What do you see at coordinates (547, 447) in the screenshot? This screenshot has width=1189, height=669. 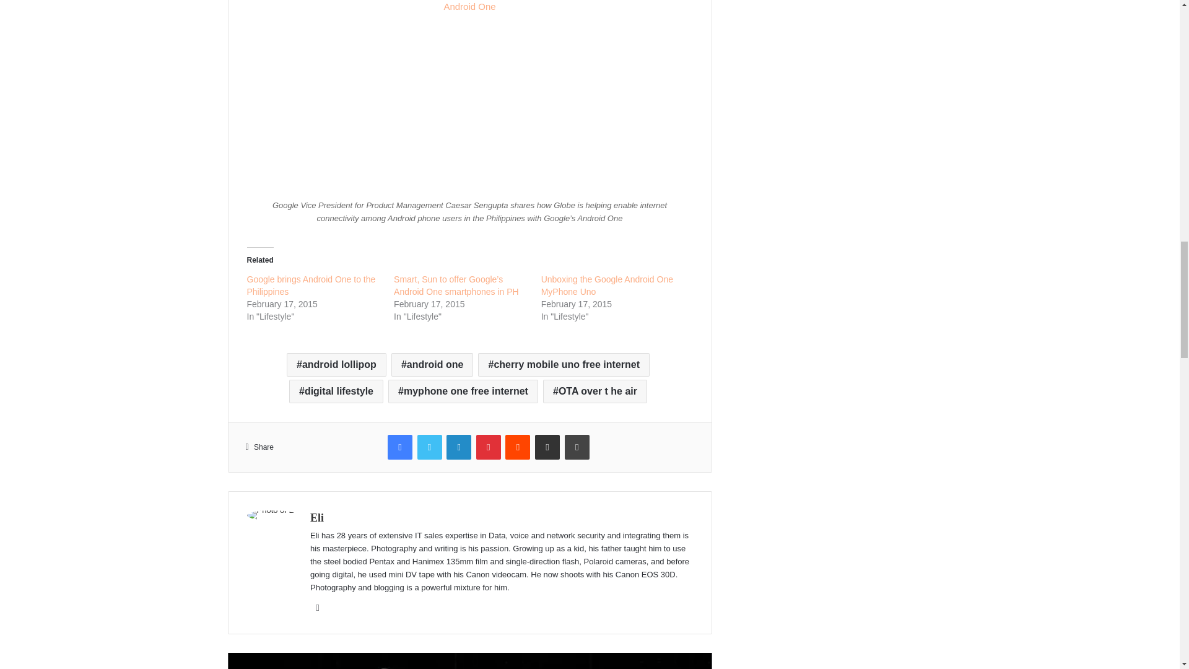 I see `Share via Email` at bounding box center [547, 447].